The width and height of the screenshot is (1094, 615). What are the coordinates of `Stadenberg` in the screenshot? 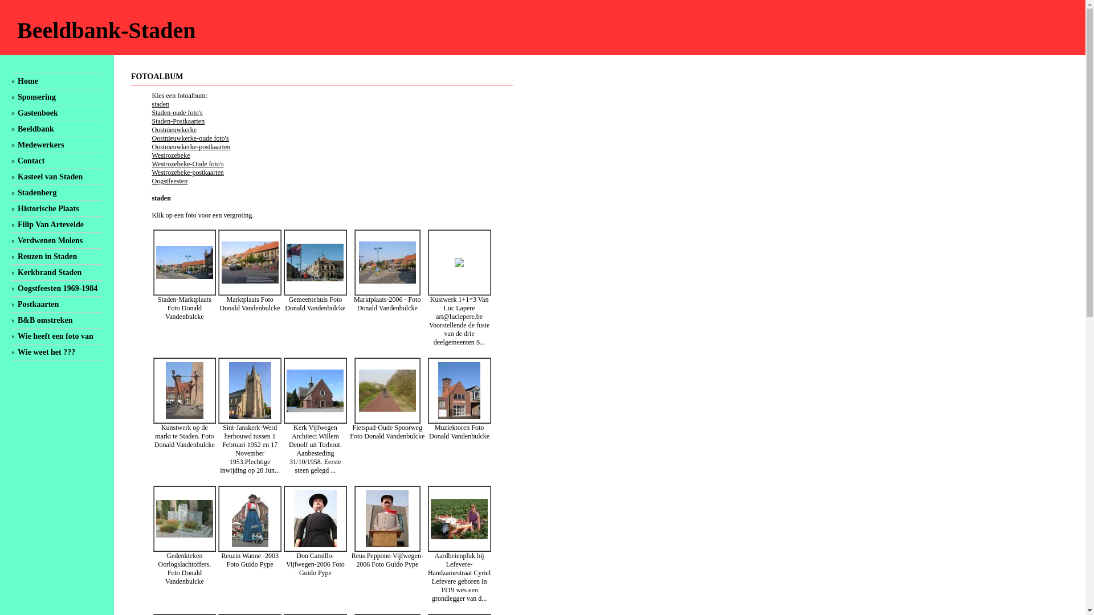 It's located at (37, 192).